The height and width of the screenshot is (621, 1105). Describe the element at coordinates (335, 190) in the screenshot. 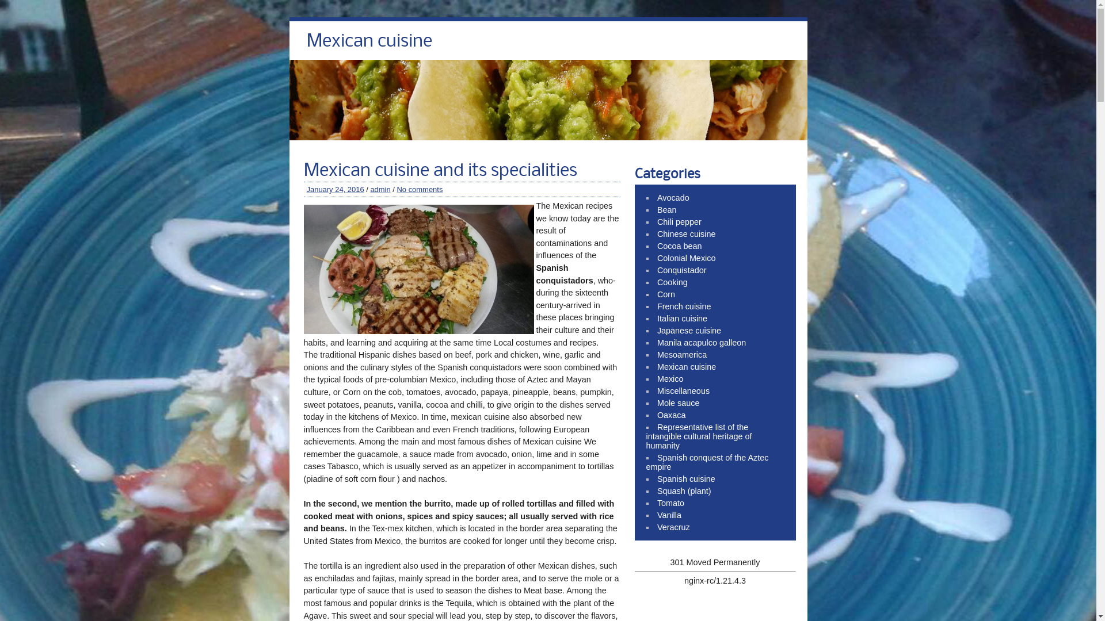

I see `January 24, 2016` at that location.